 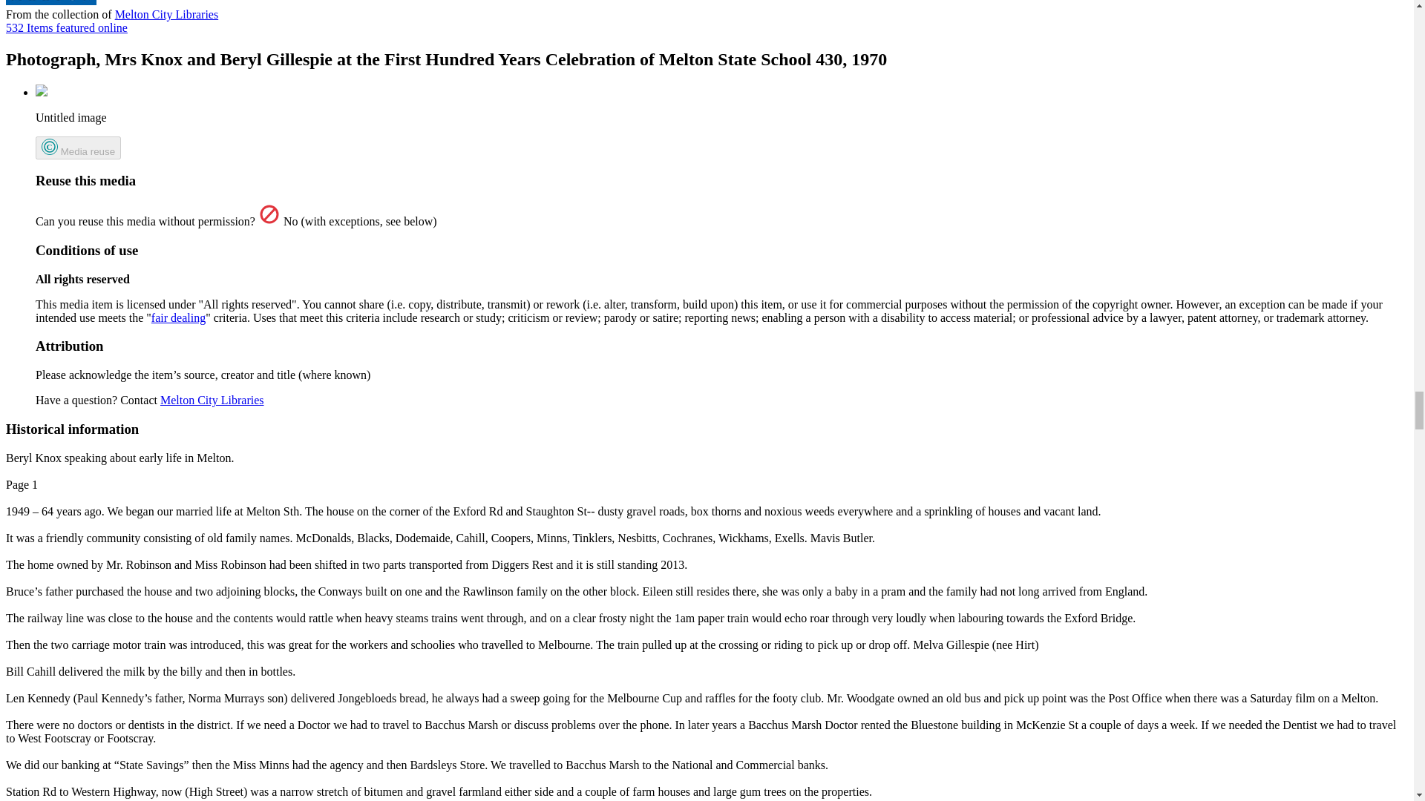 What do you see at coordinates (178, 317) in the screenshot?
I see `Melton City Libraries` at bounding box center [178, 317].